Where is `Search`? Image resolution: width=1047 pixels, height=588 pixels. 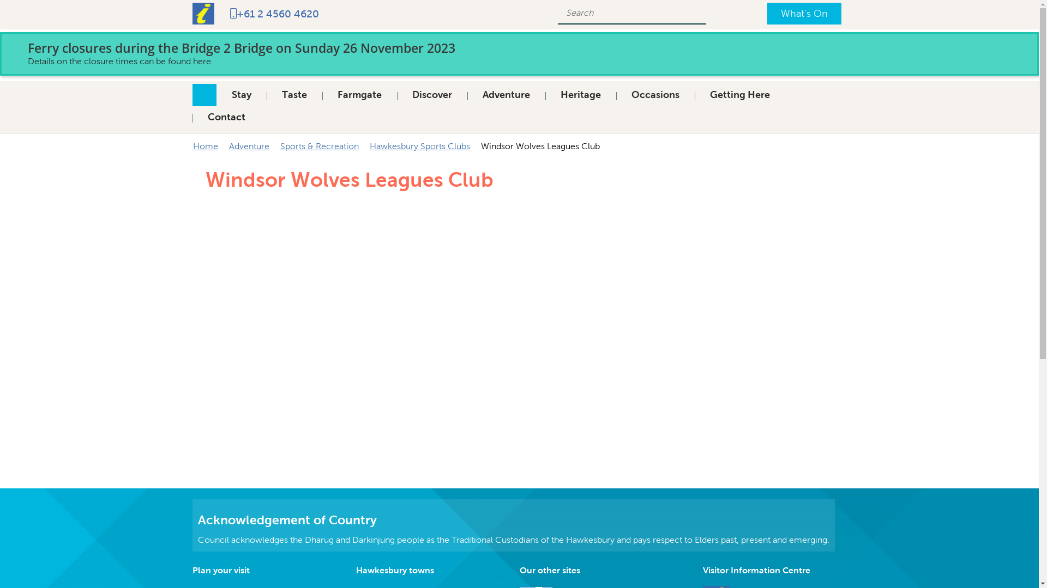 Search is located at coordinates (693, 13).